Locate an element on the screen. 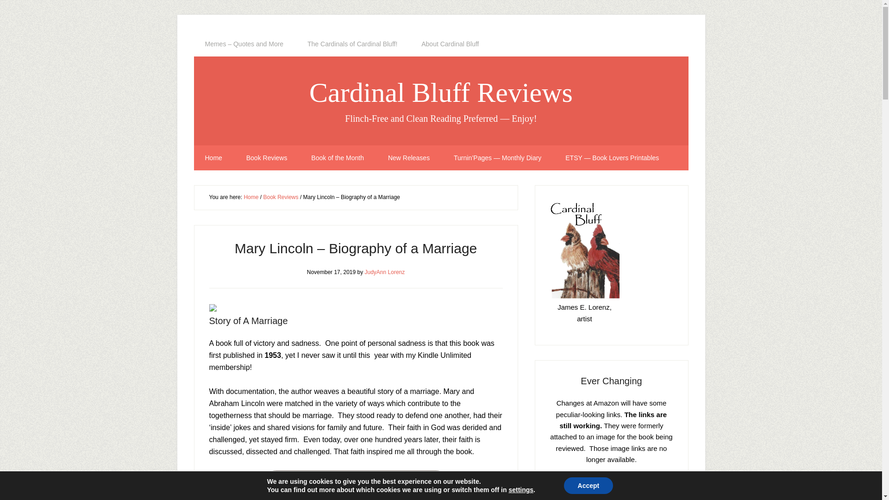 This screenshot has height=500, width=889. Book Reviews is located at coordinates (267, 158).